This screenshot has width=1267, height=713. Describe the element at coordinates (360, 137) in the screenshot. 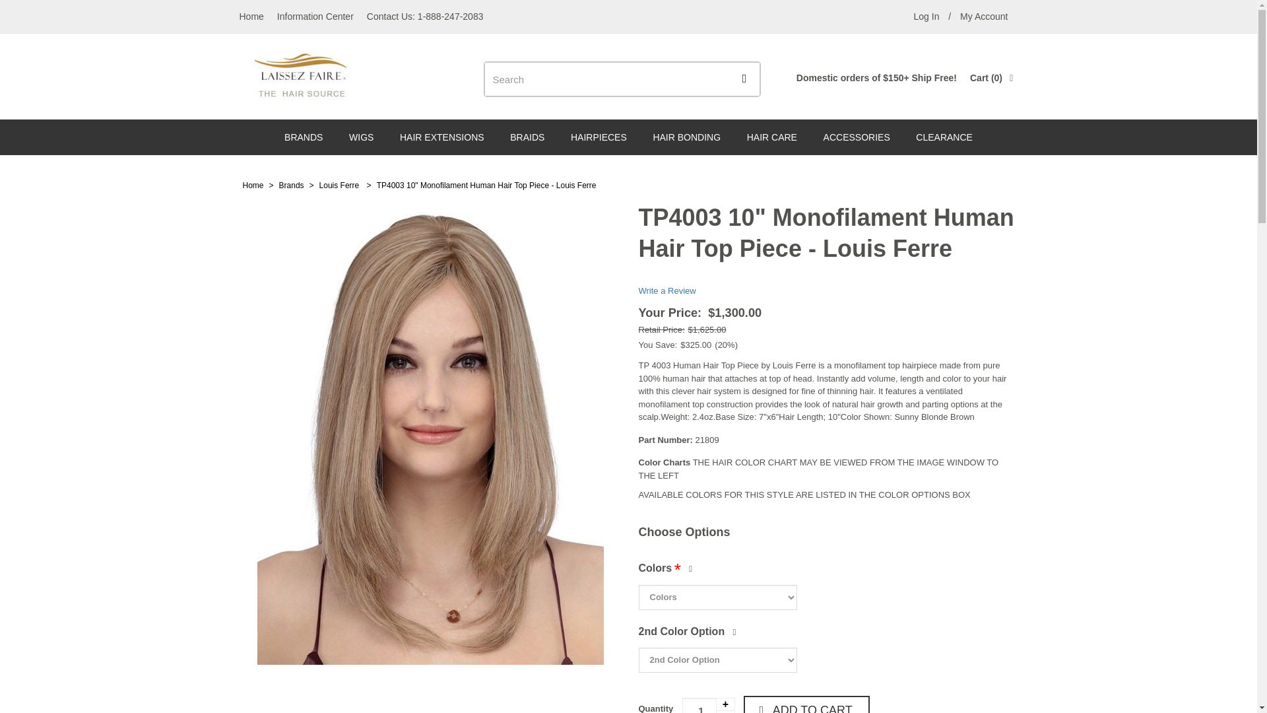

I see `WIGS` at that location.